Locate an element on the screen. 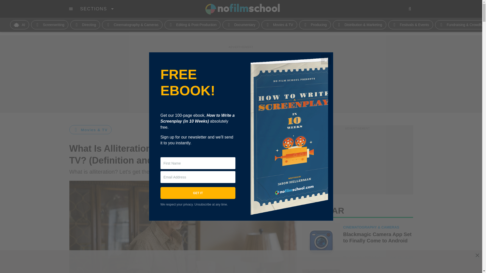 This screenshot has width=486, height=273. NO FILM SCHOOL is located at coordinates (242, 9).